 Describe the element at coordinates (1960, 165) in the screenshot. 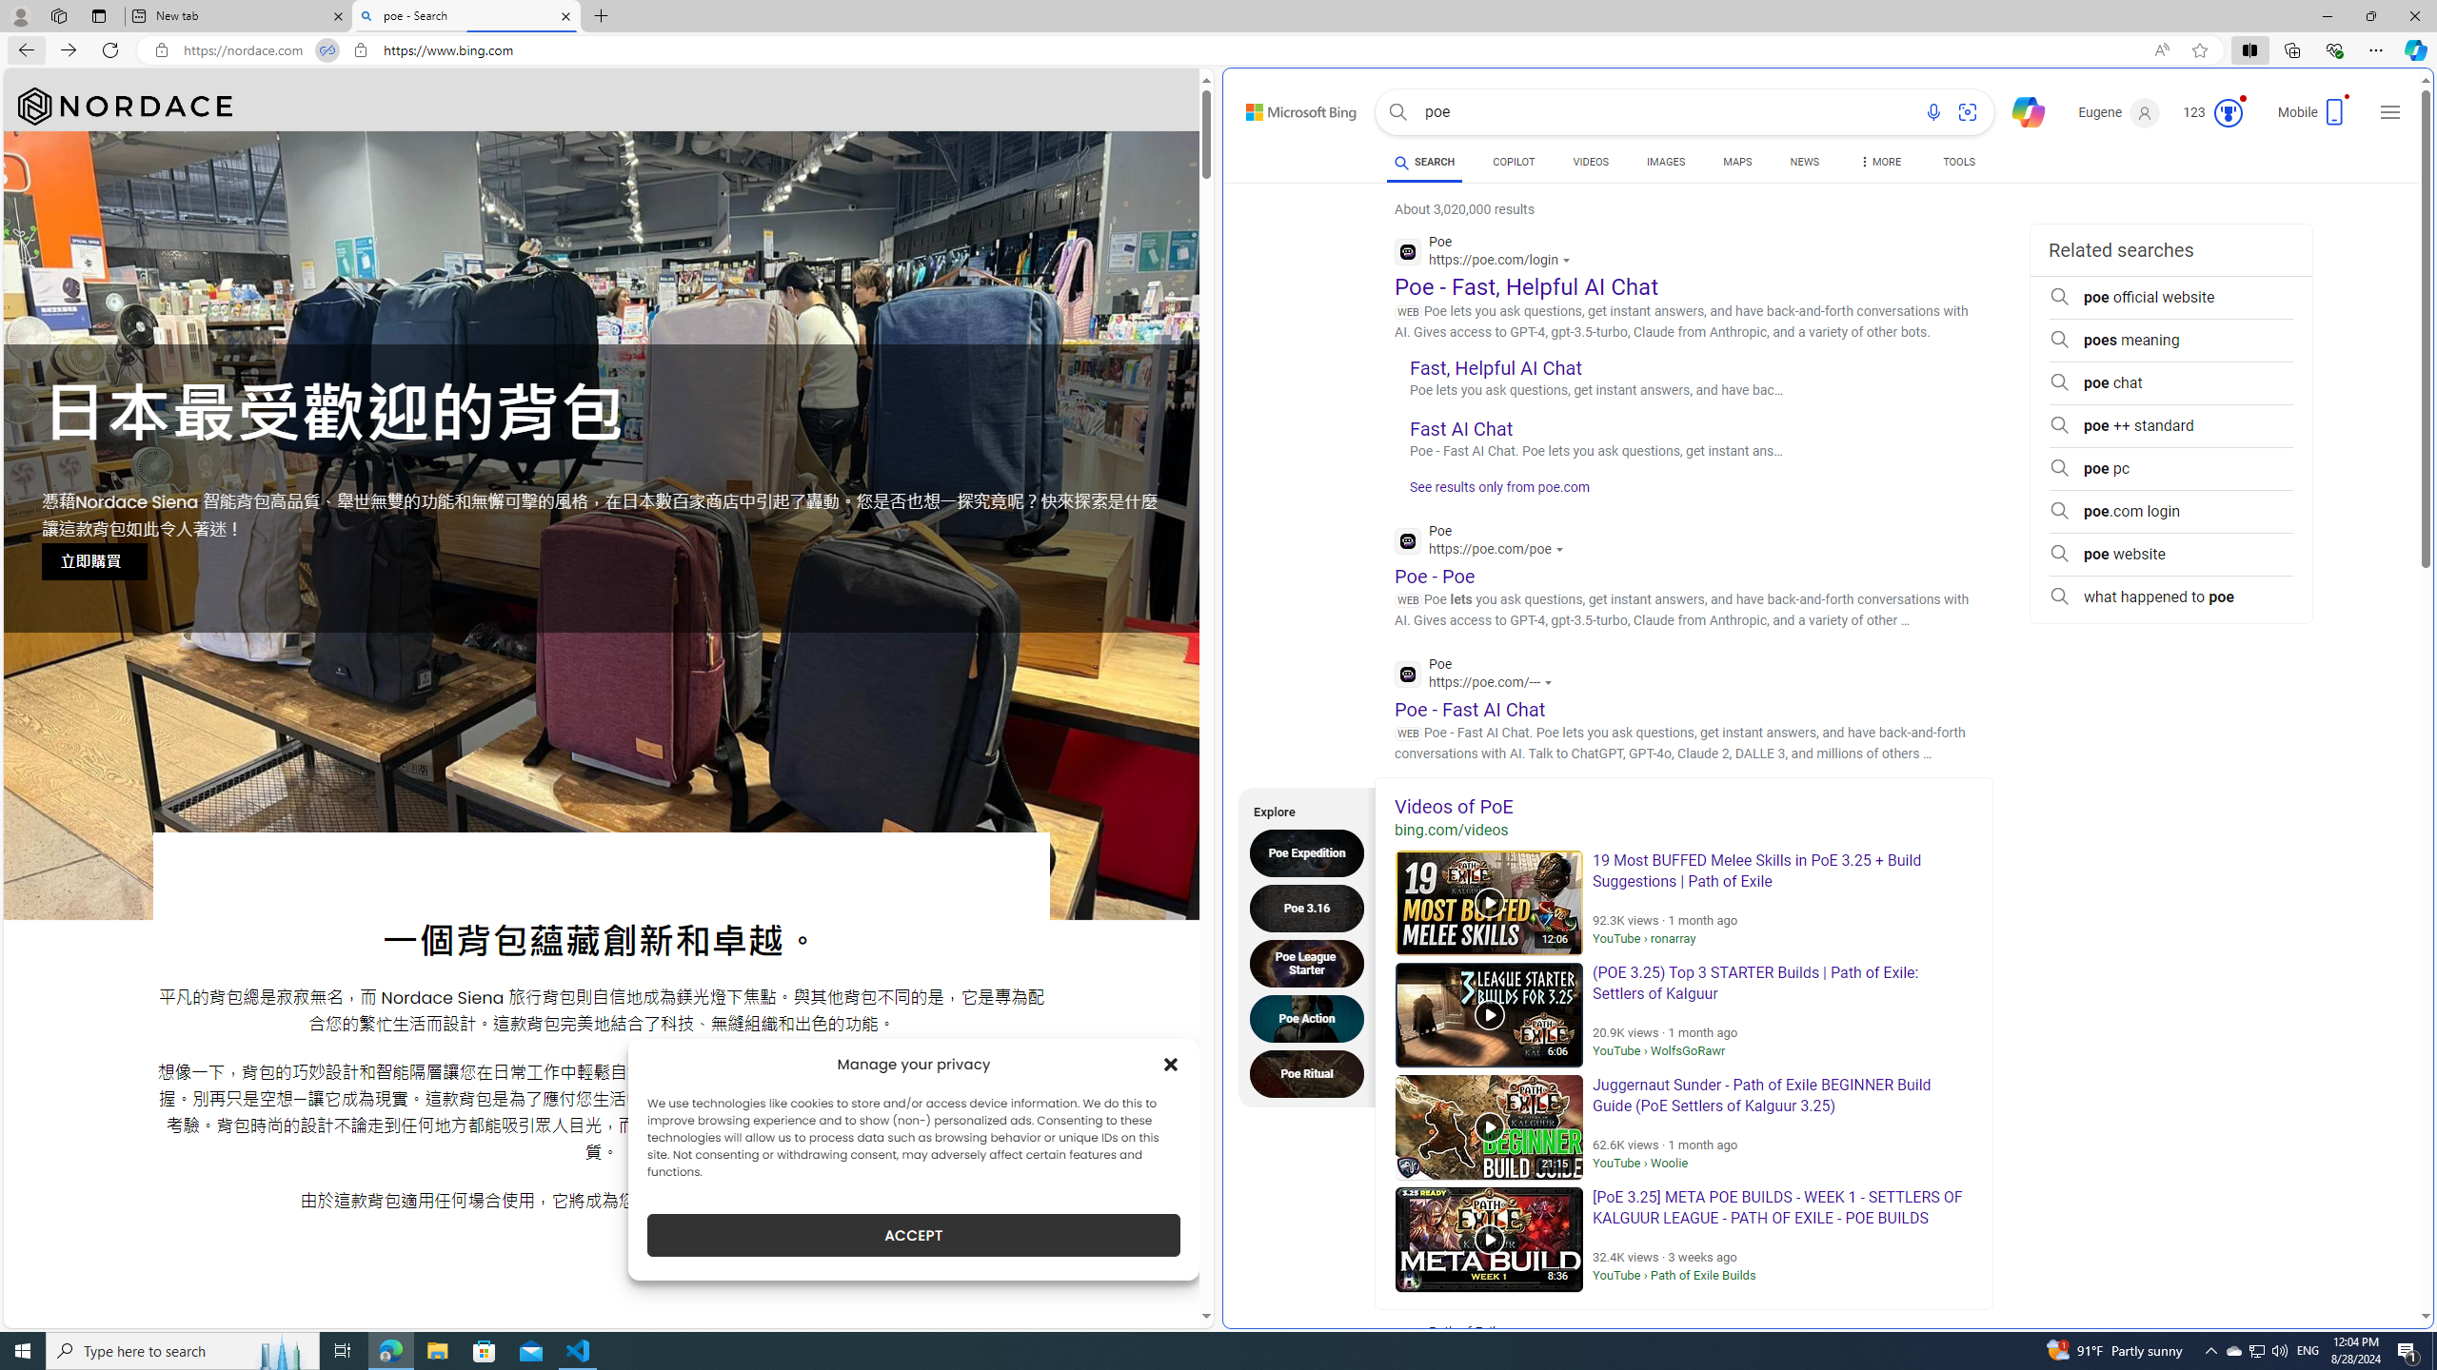

I see `TOOLS` at that location.